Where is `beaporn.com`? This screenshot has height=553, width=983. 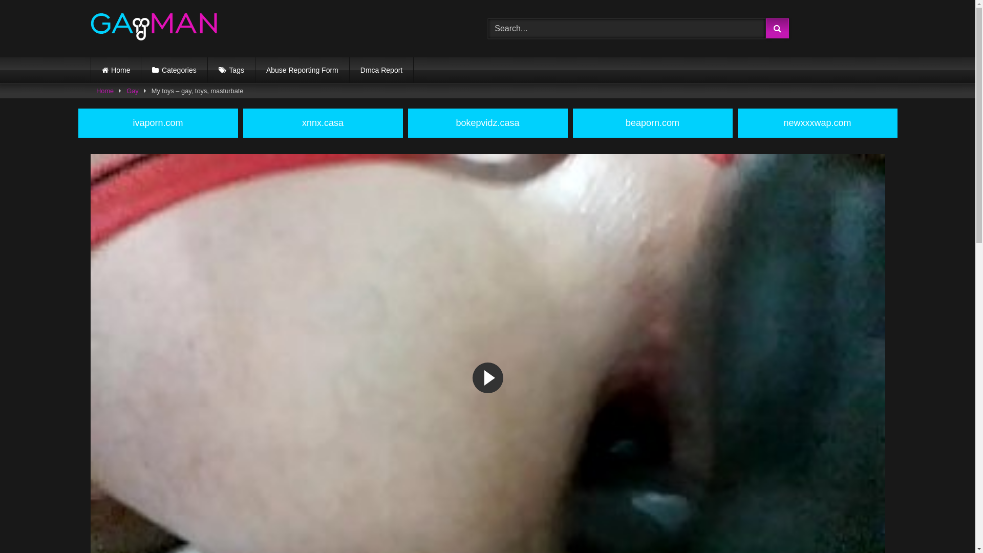 beaporn.com is located at coordinates (652, 123).